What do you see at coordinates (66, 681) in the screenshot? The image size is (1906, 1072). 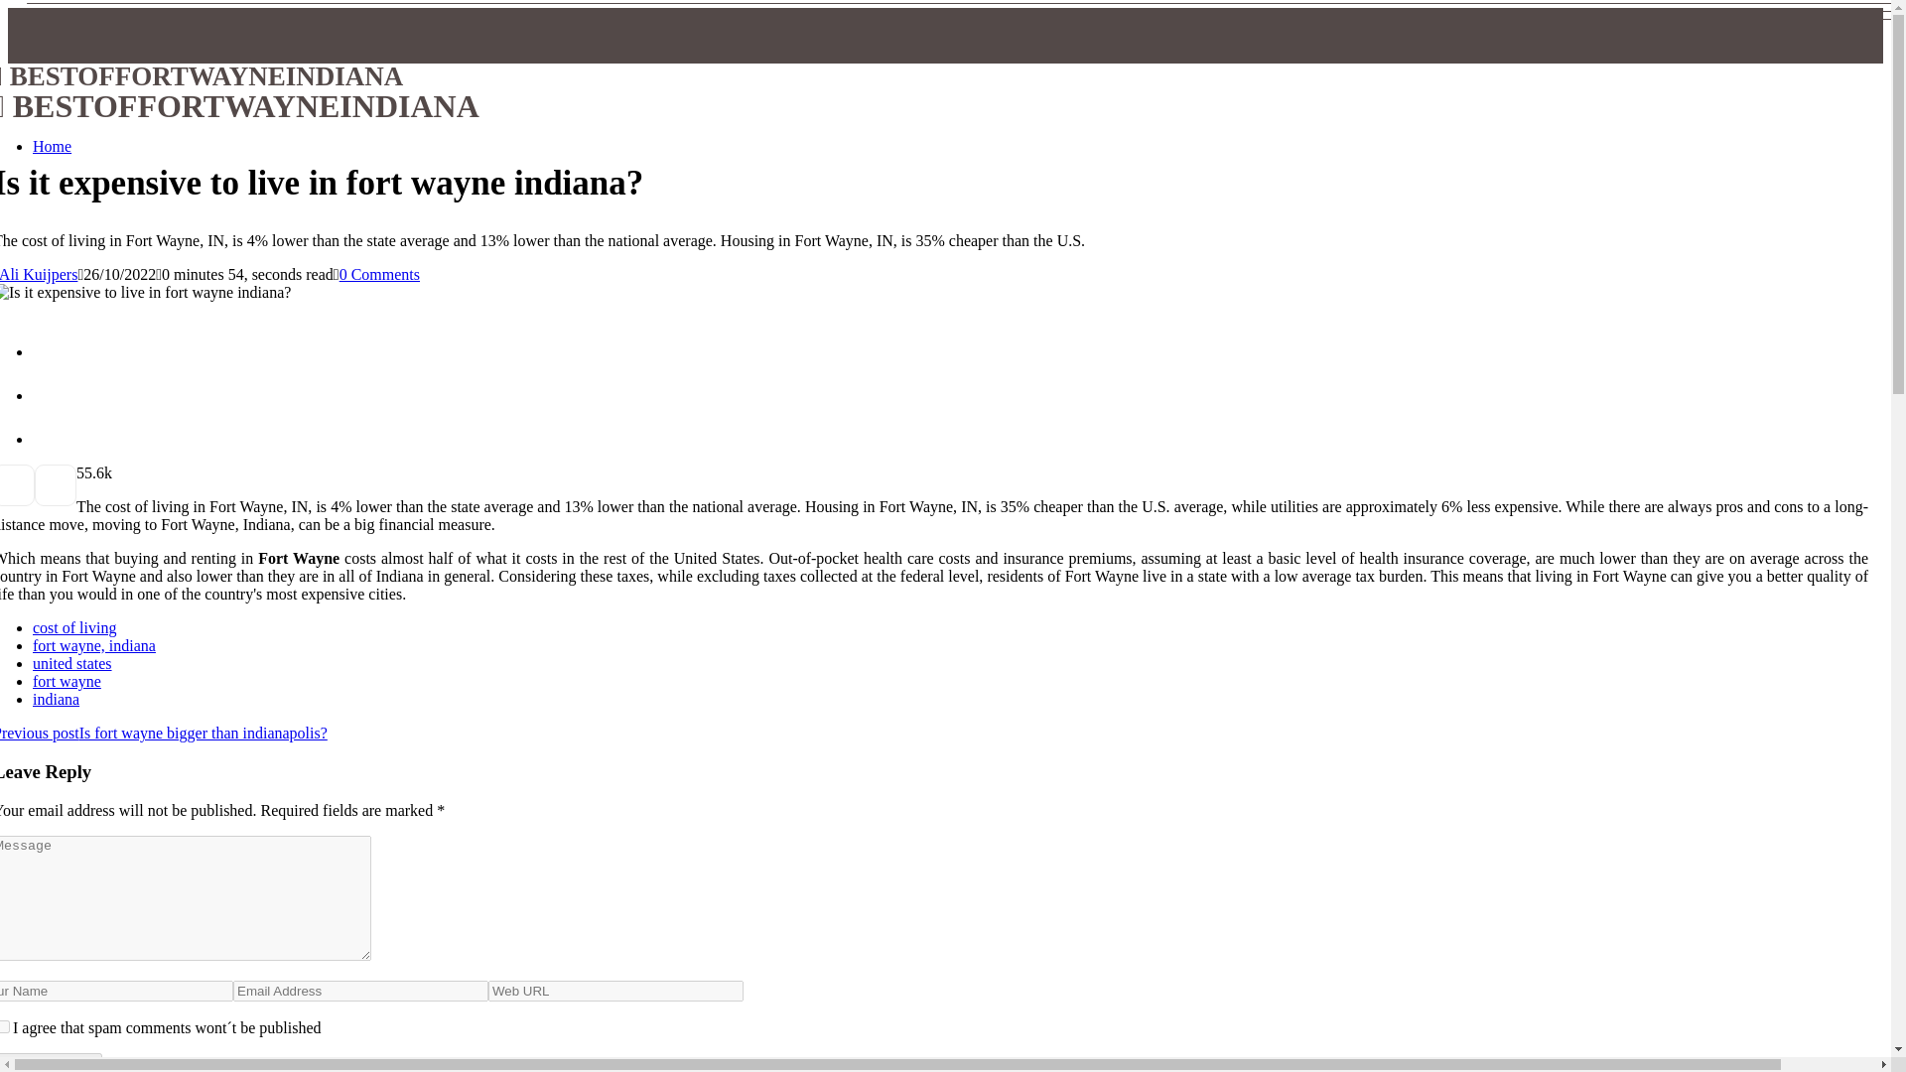 I see `fort wayne` at bounding box center [66, 681].